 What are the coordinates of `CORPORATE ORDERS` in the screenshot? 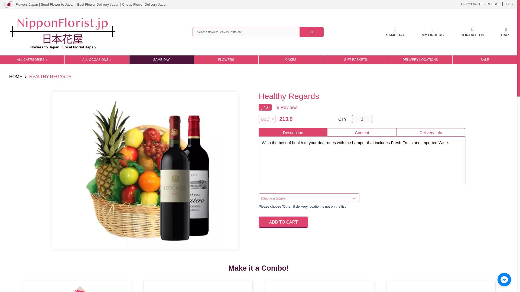 It's located at (480, 4).